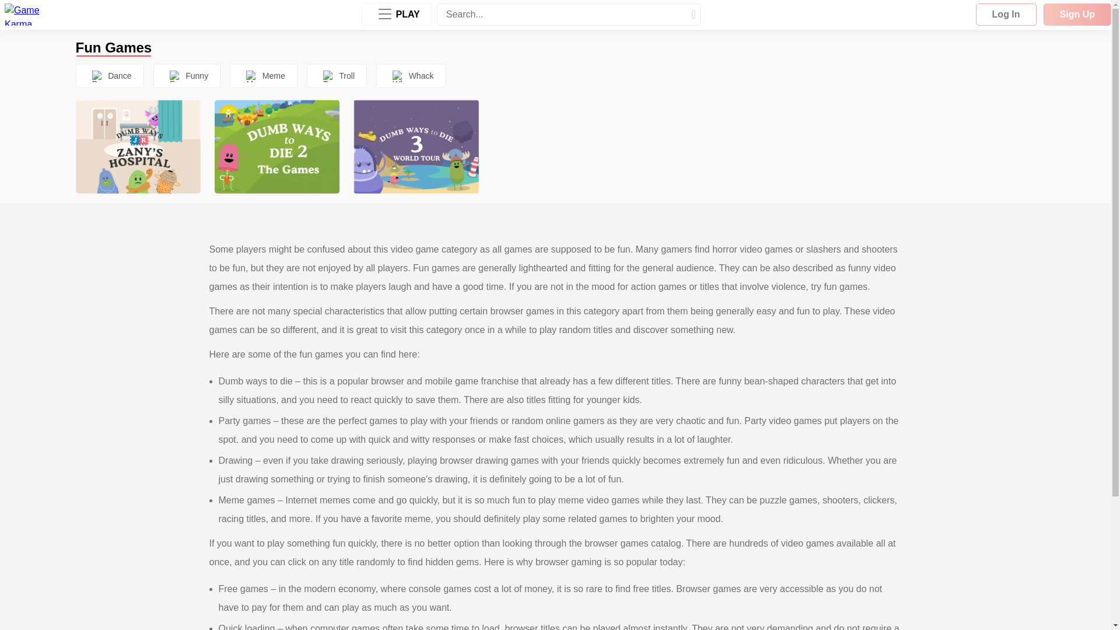  What do you see at coordinates (337, 76) in the screenshot?
I see `Troll` at bounding box center [337, 76].